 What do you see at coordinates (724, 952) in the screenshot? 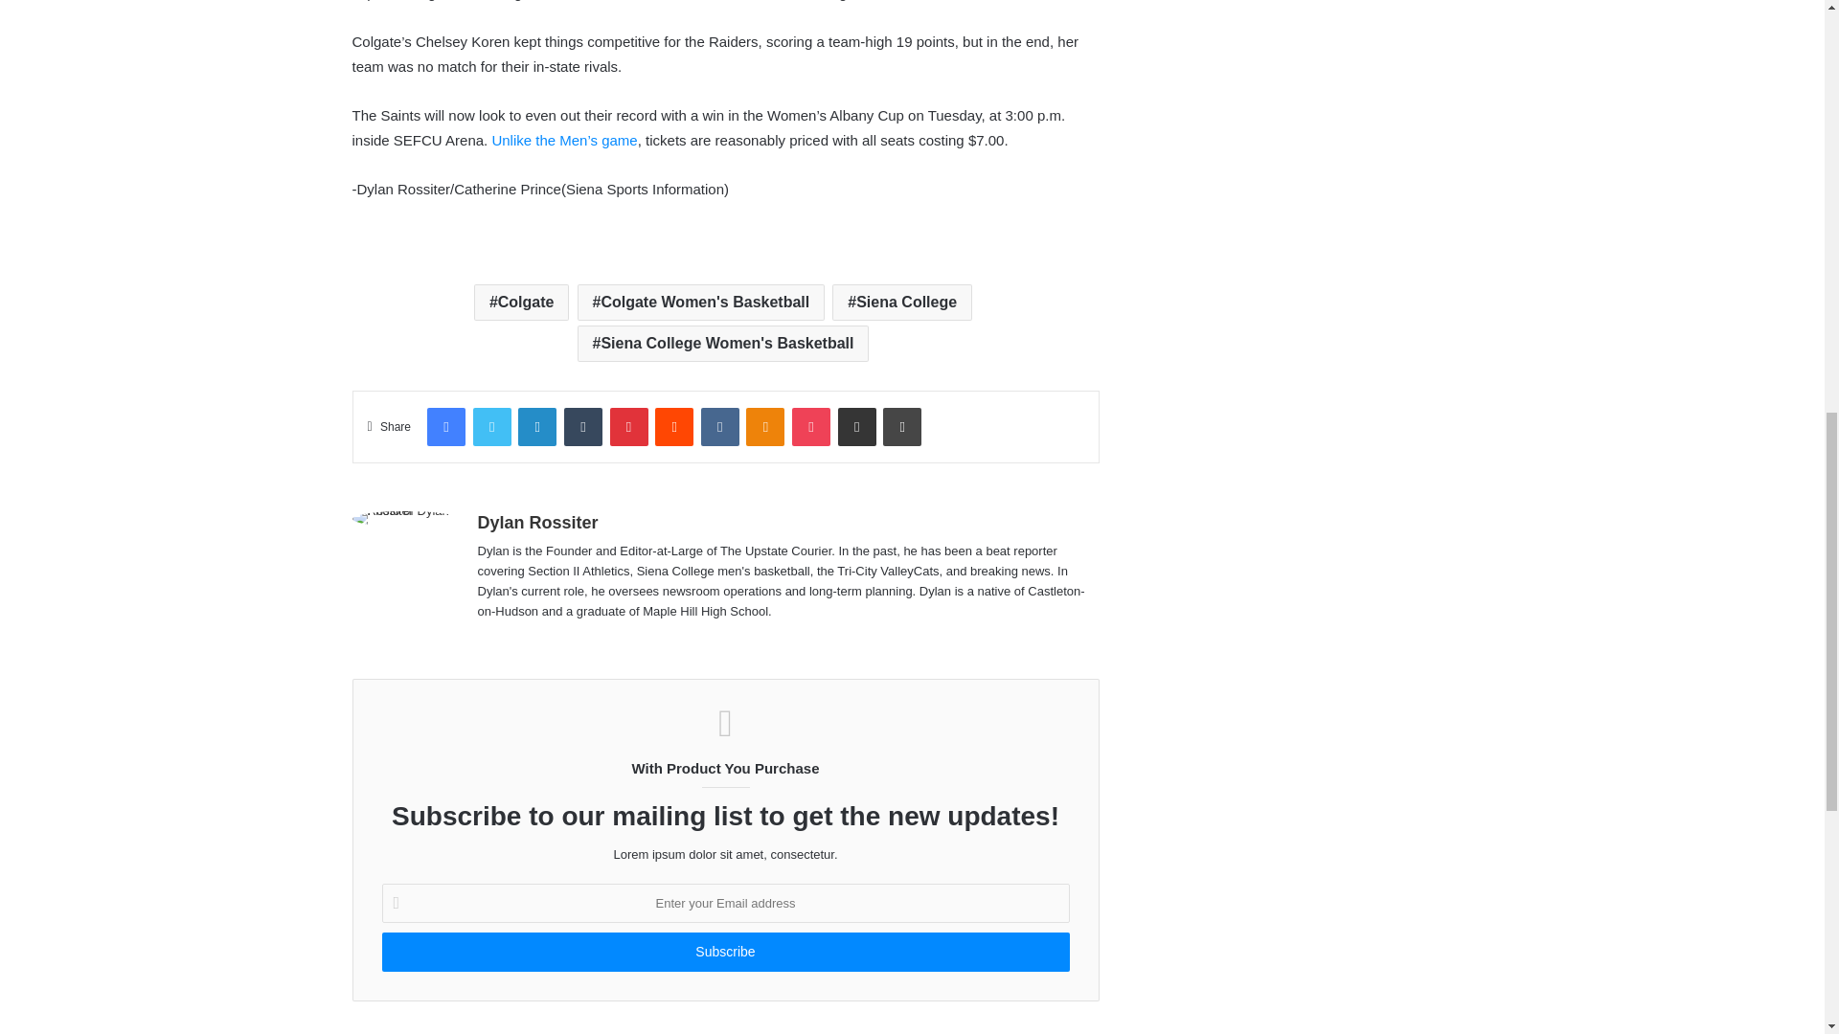
I see `Subscribe` at bounding box center [724, 952].